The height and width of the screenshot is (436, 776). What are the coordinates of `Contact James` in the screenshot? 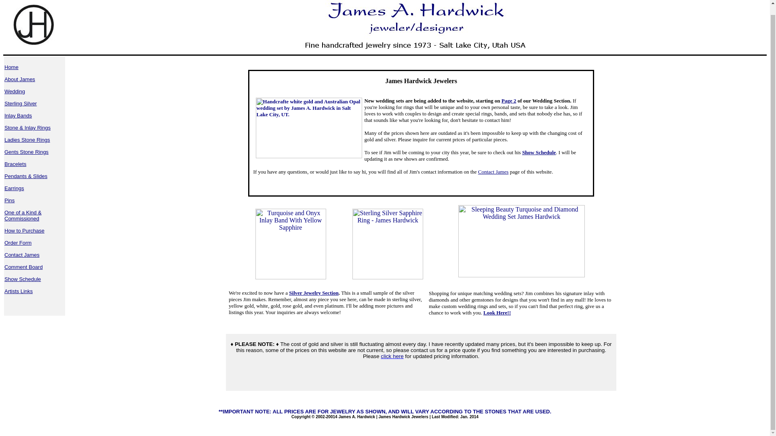 It's located at (22, 255).